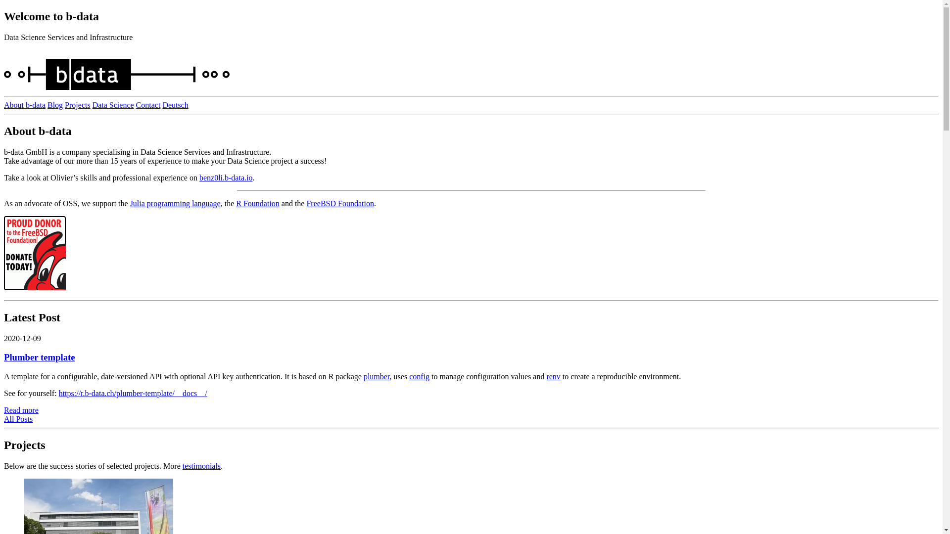 The width and height of the screenshot is (950, 534). Describe the element at coordinates (202, 466) in the screenshot. I see `testimonials` at that location.